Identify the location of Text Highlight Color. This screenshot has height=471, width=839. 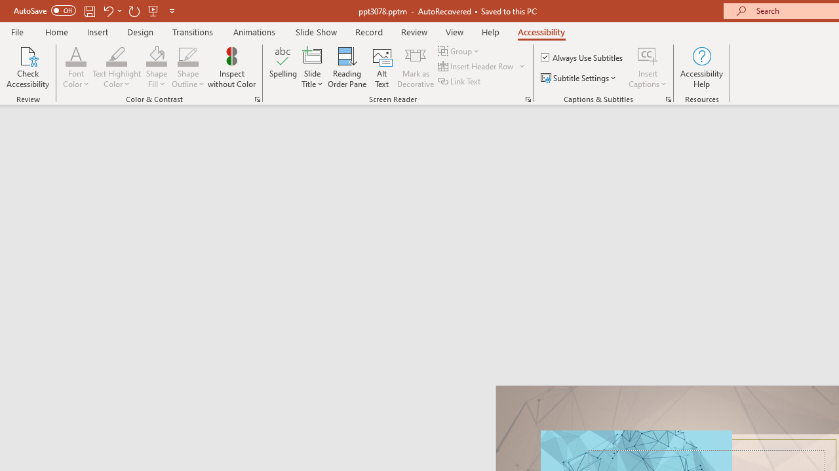
(117, 55).